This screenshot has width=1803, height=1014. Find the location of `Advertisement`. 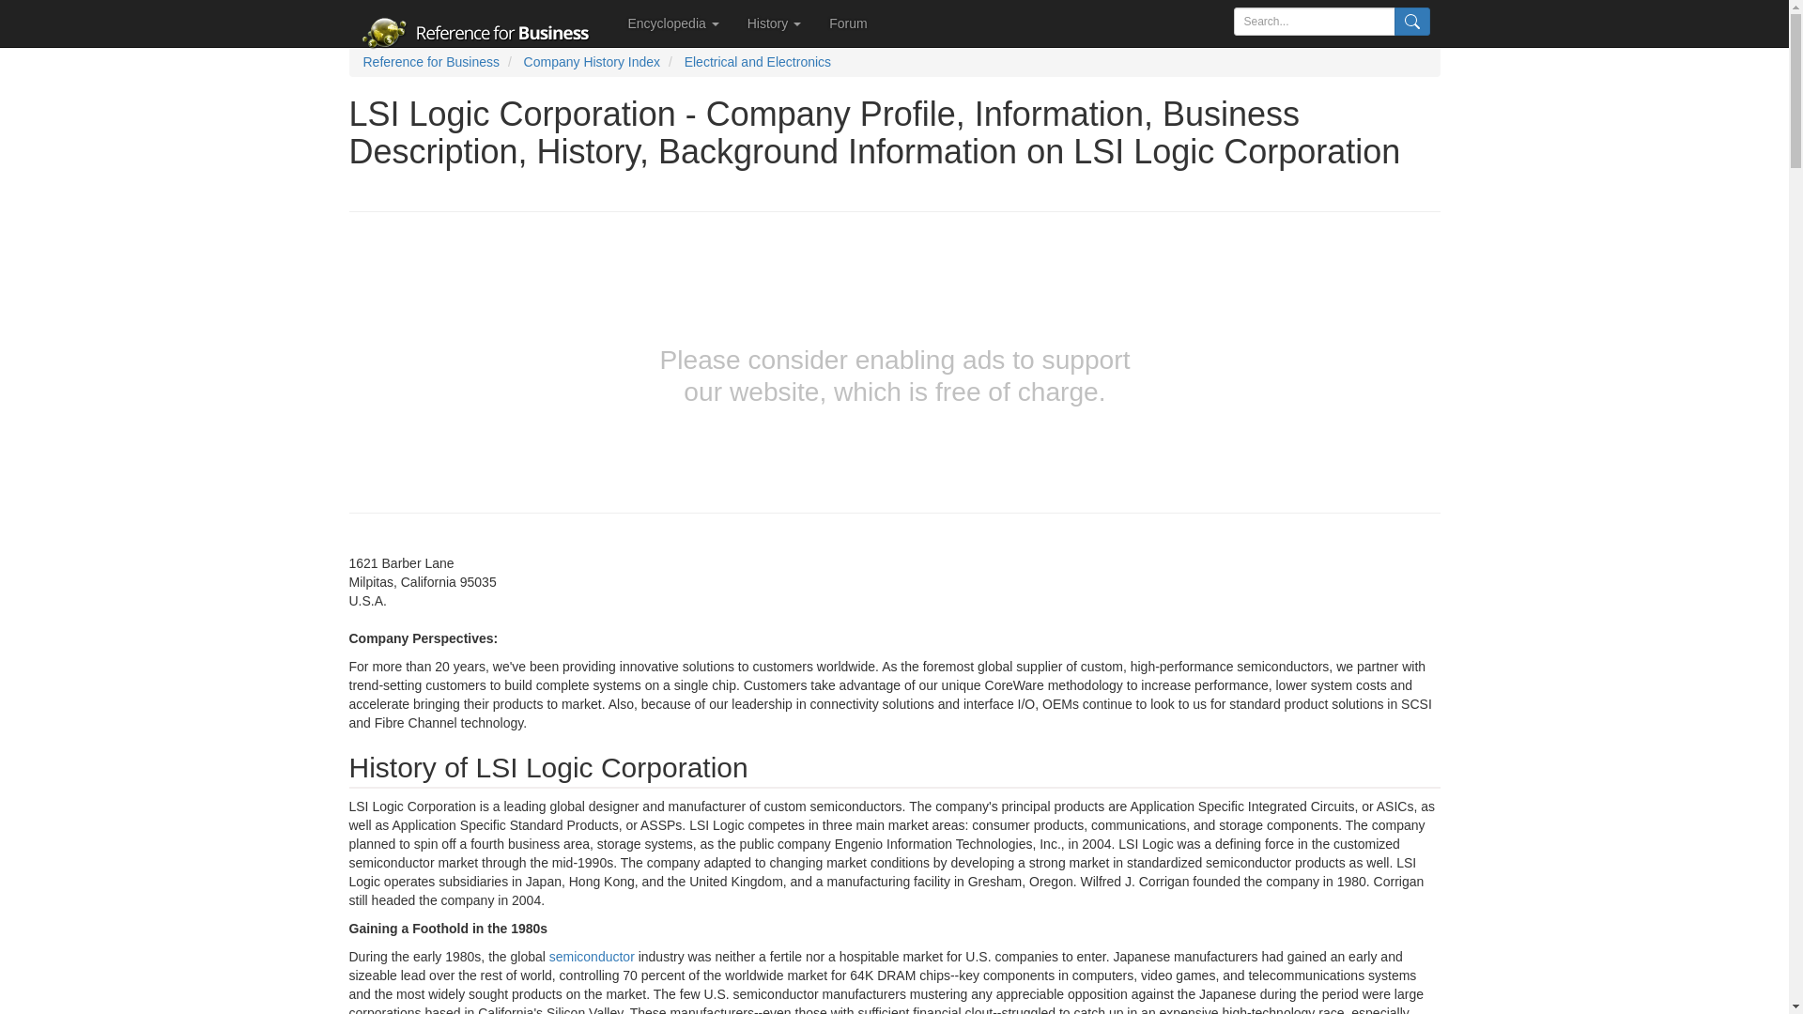

Advertisement is located at coordinates (171, 379).